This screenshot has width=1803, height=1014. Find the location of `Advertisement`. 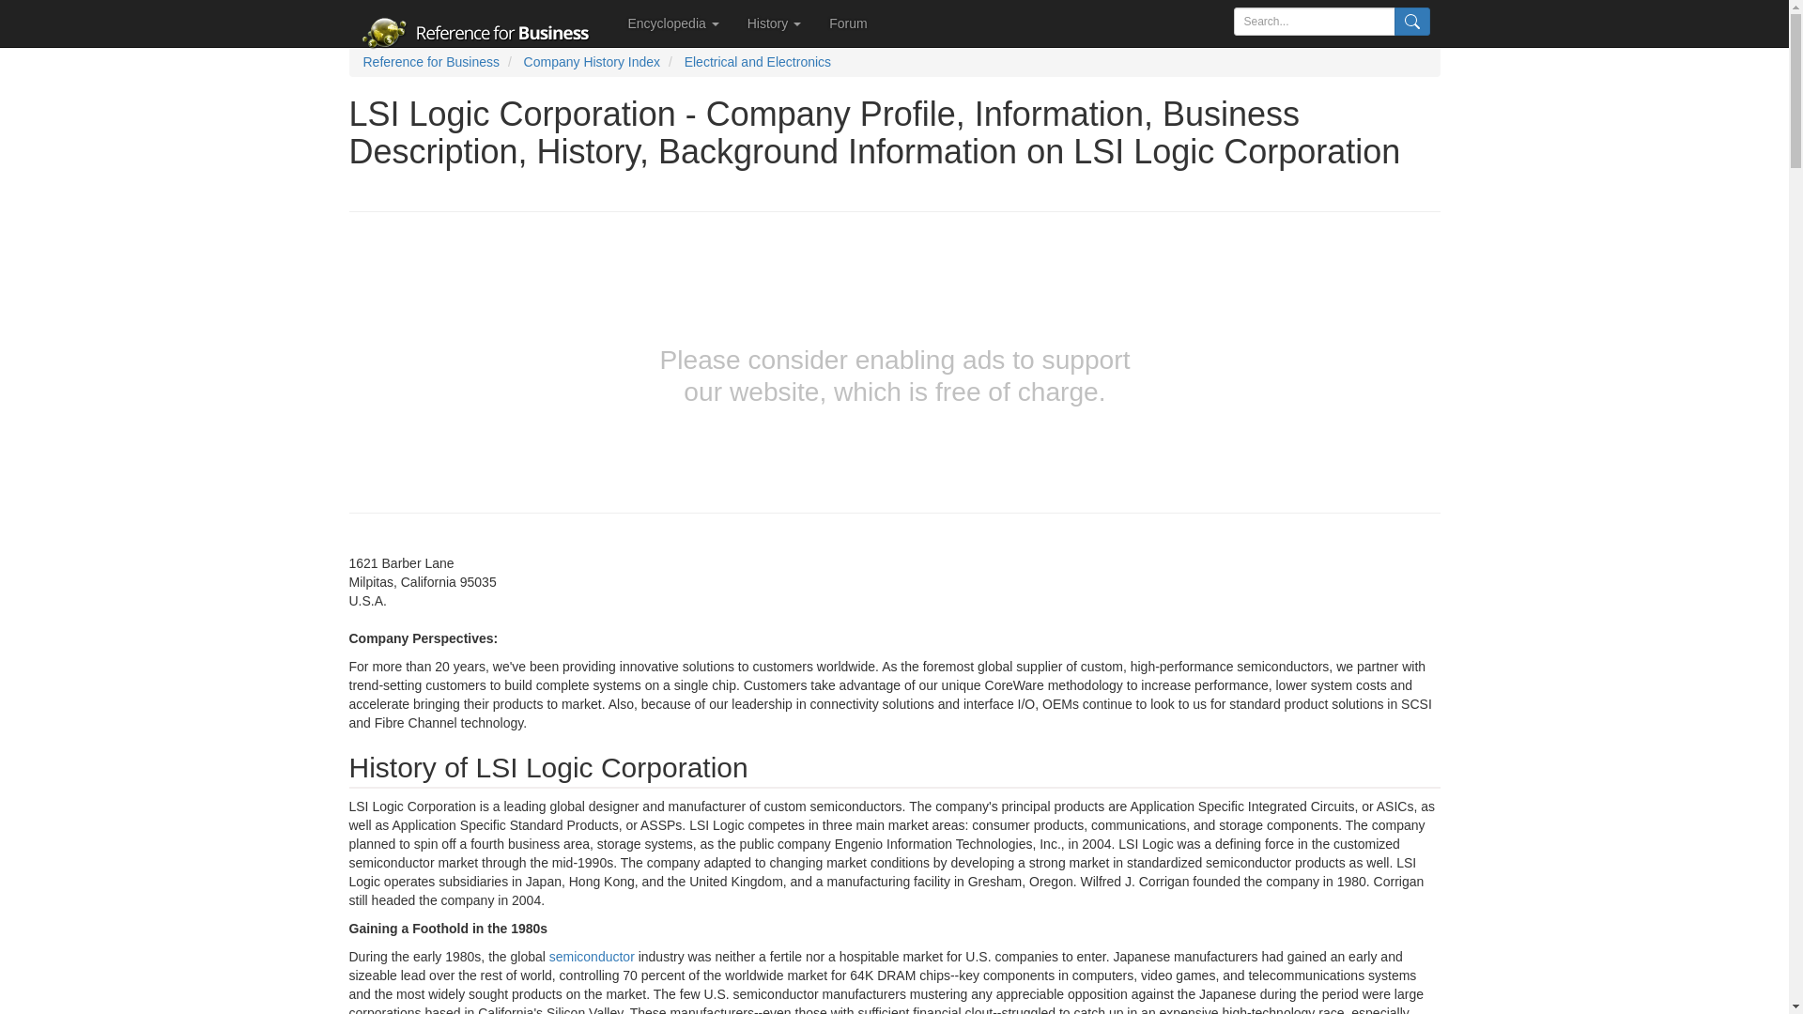

Advertisement is located at coordinates (171, 379).